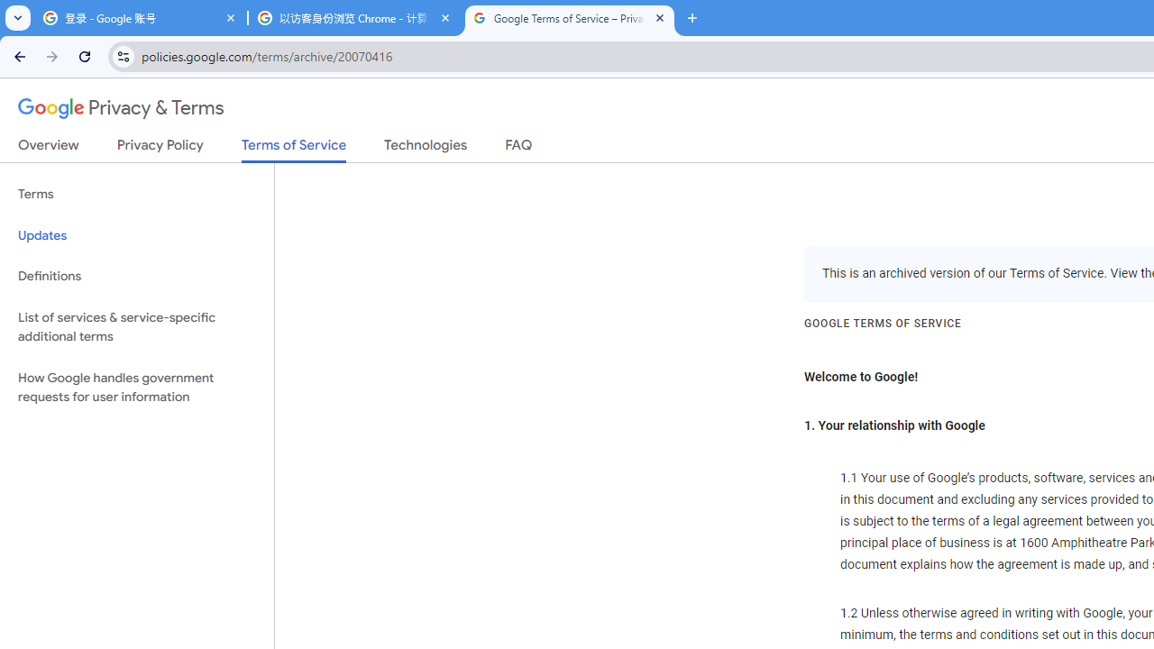  What do you see at coordinates (137, 276) in the screenshot?
I see `Definitions` at bounding box center [137, 276].